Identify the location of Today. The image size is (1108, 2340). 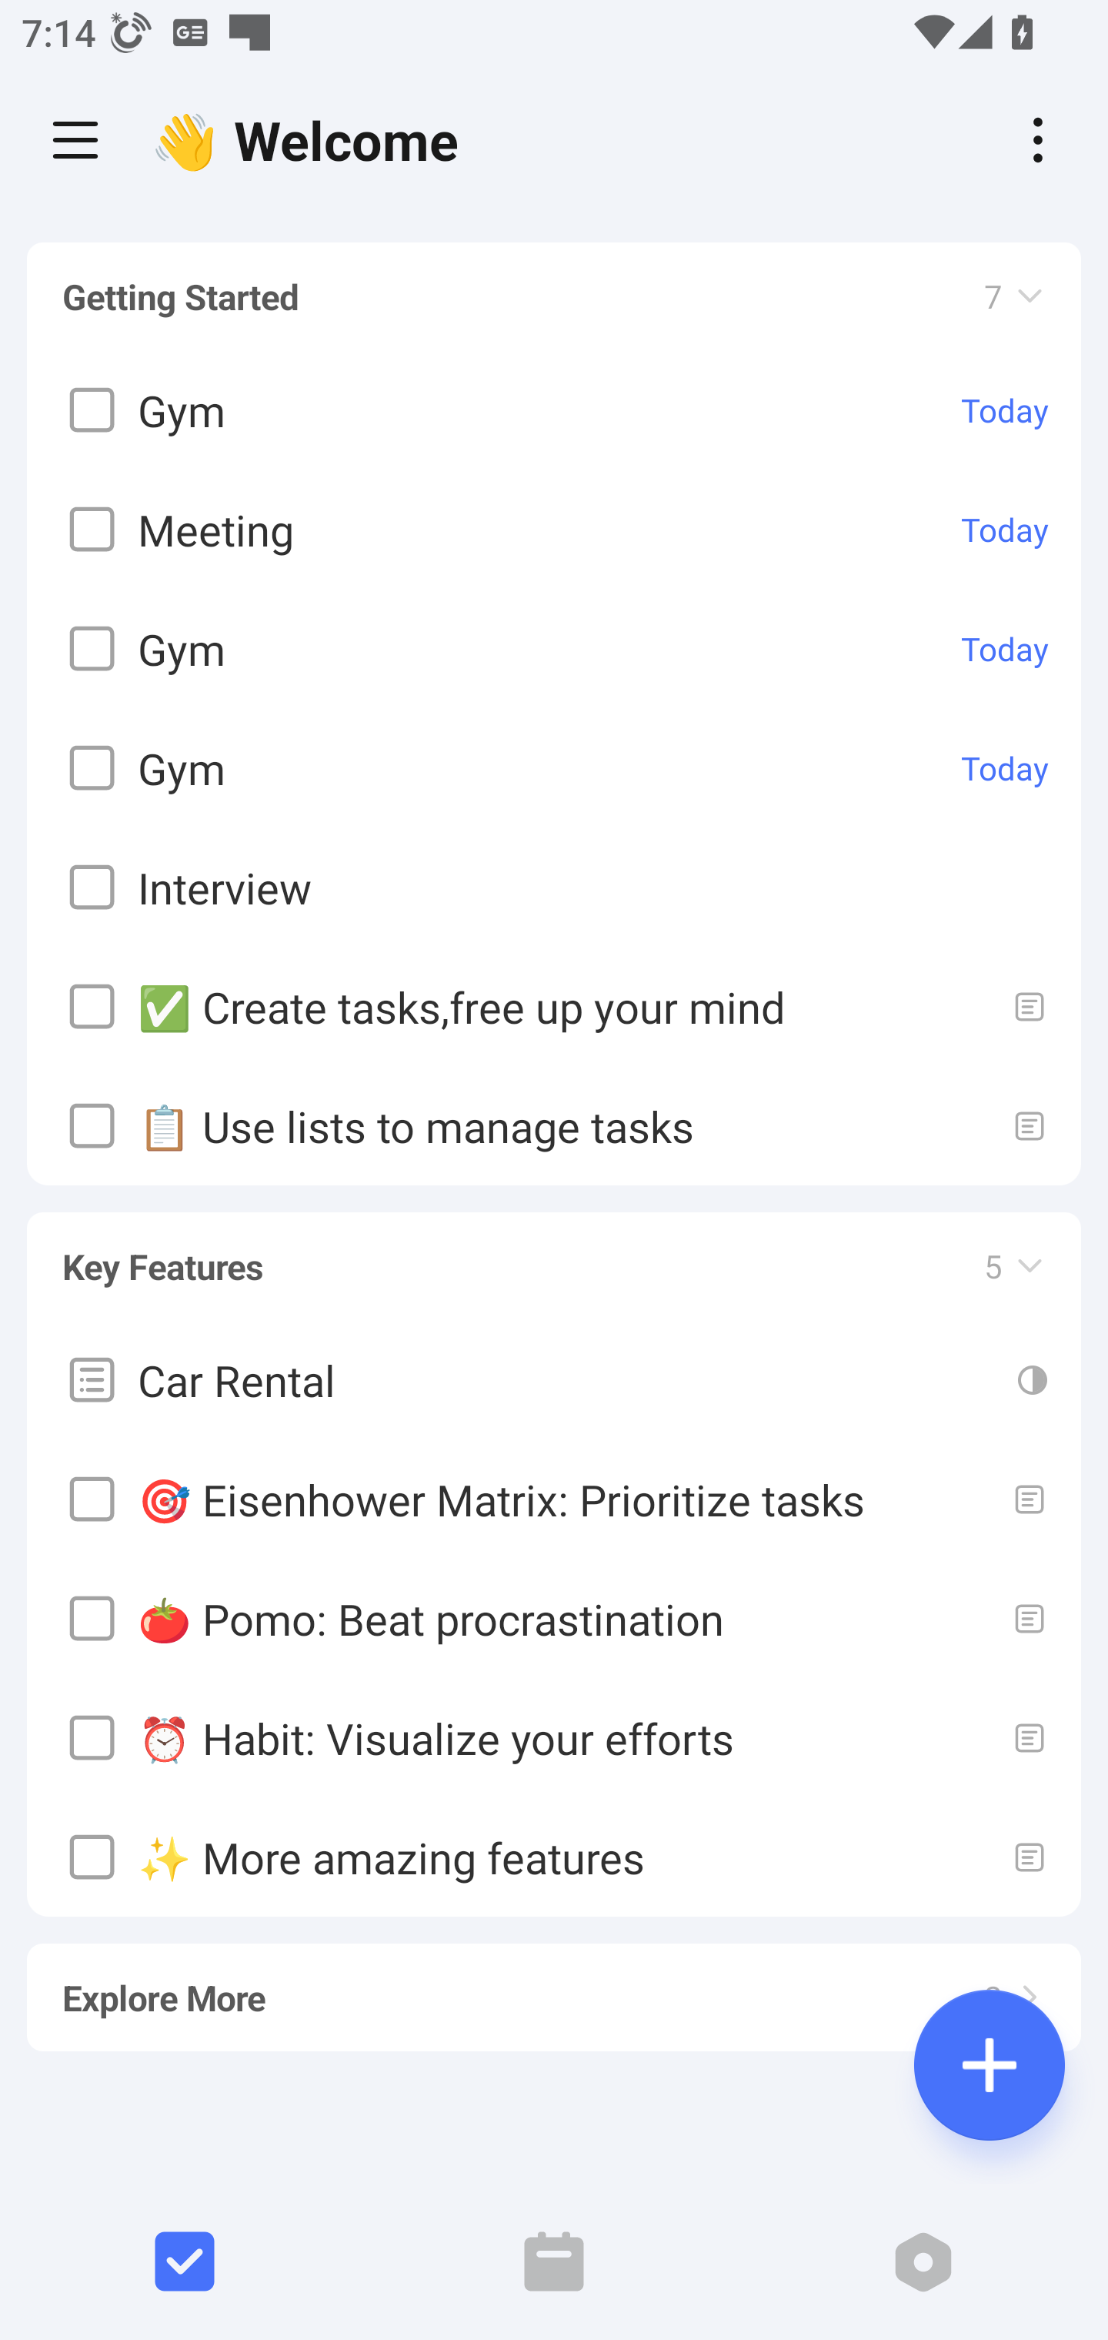
(1005, 649).